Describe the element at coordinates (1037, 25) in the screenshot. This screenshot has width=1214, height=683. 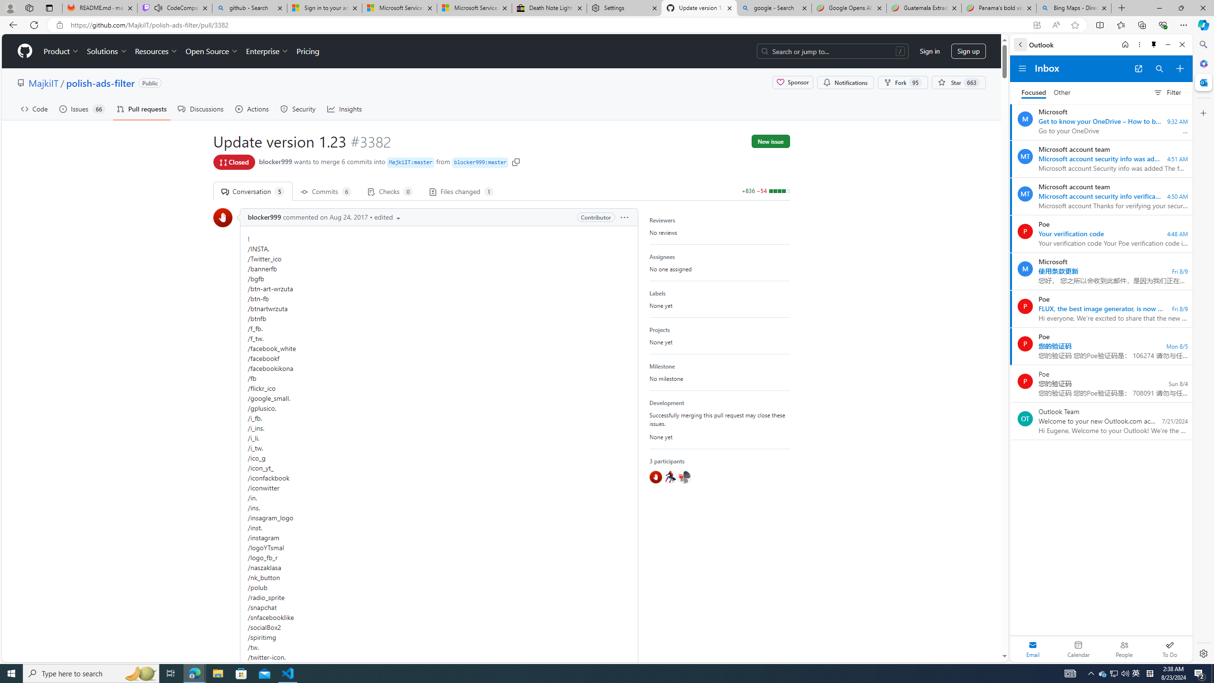
I see `App available. Install GitHub` at that location.